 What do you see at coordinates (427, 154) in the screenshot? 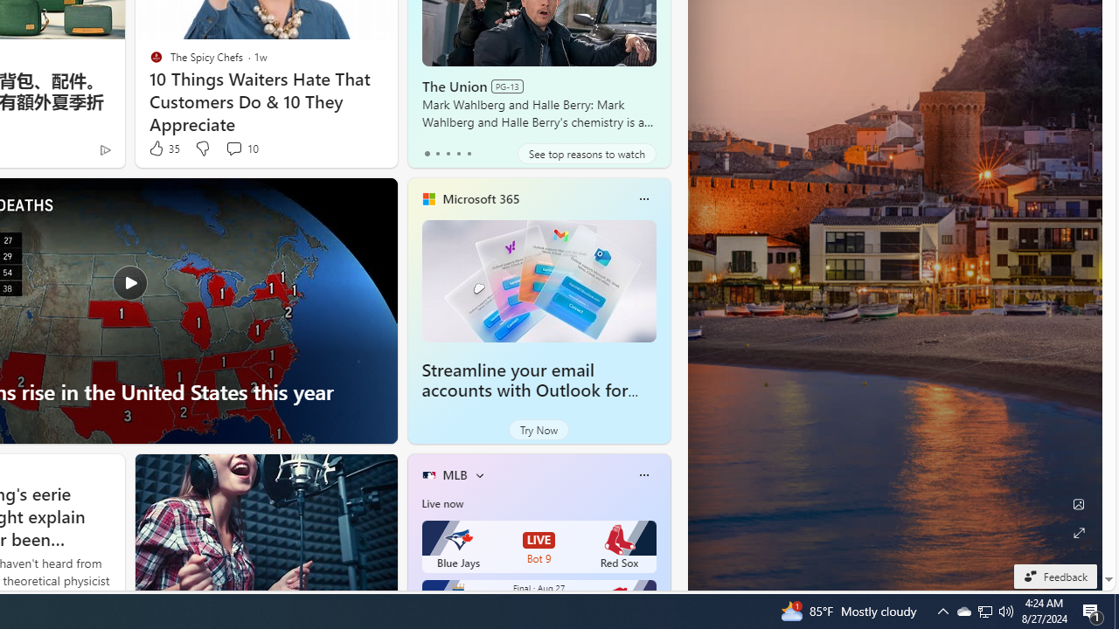
I see `tab-0` at bounding box center [427, 154].